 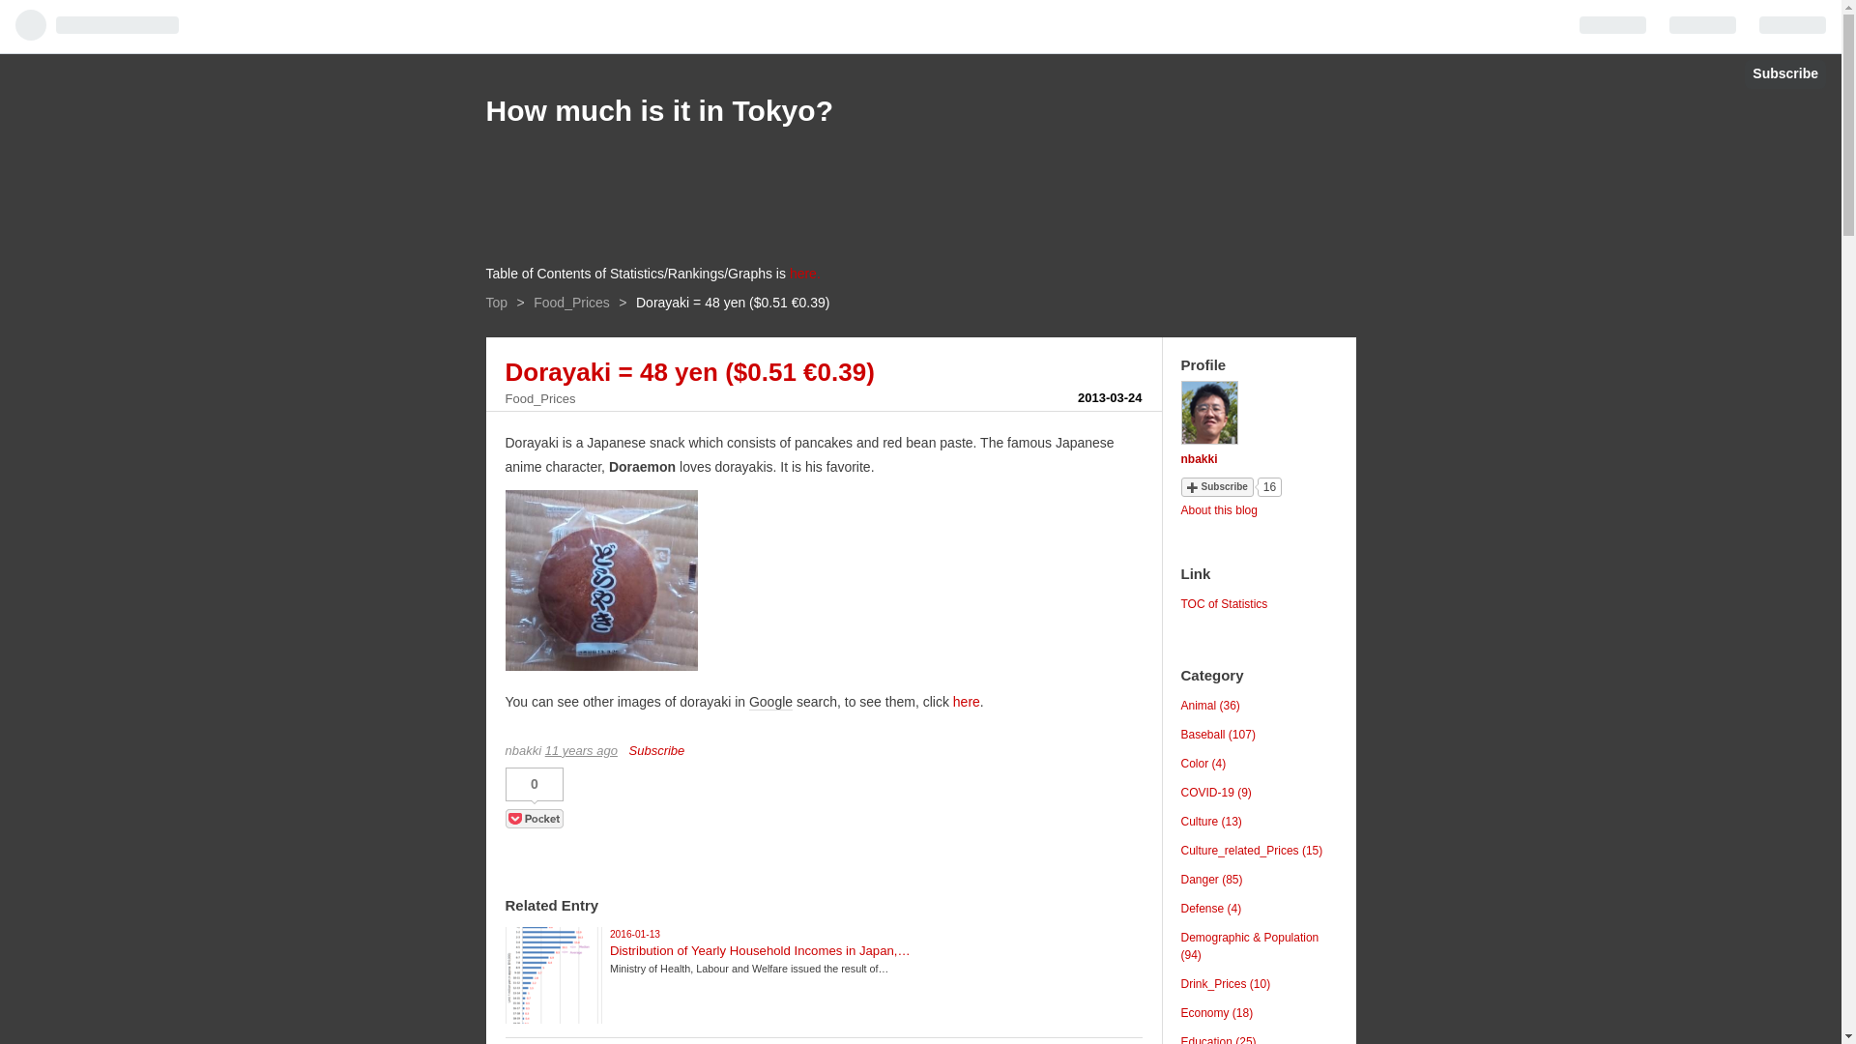 What do you see at coordinates (770, 702) in the screenshot?
I see `Google` at bounding box center [770, 702].